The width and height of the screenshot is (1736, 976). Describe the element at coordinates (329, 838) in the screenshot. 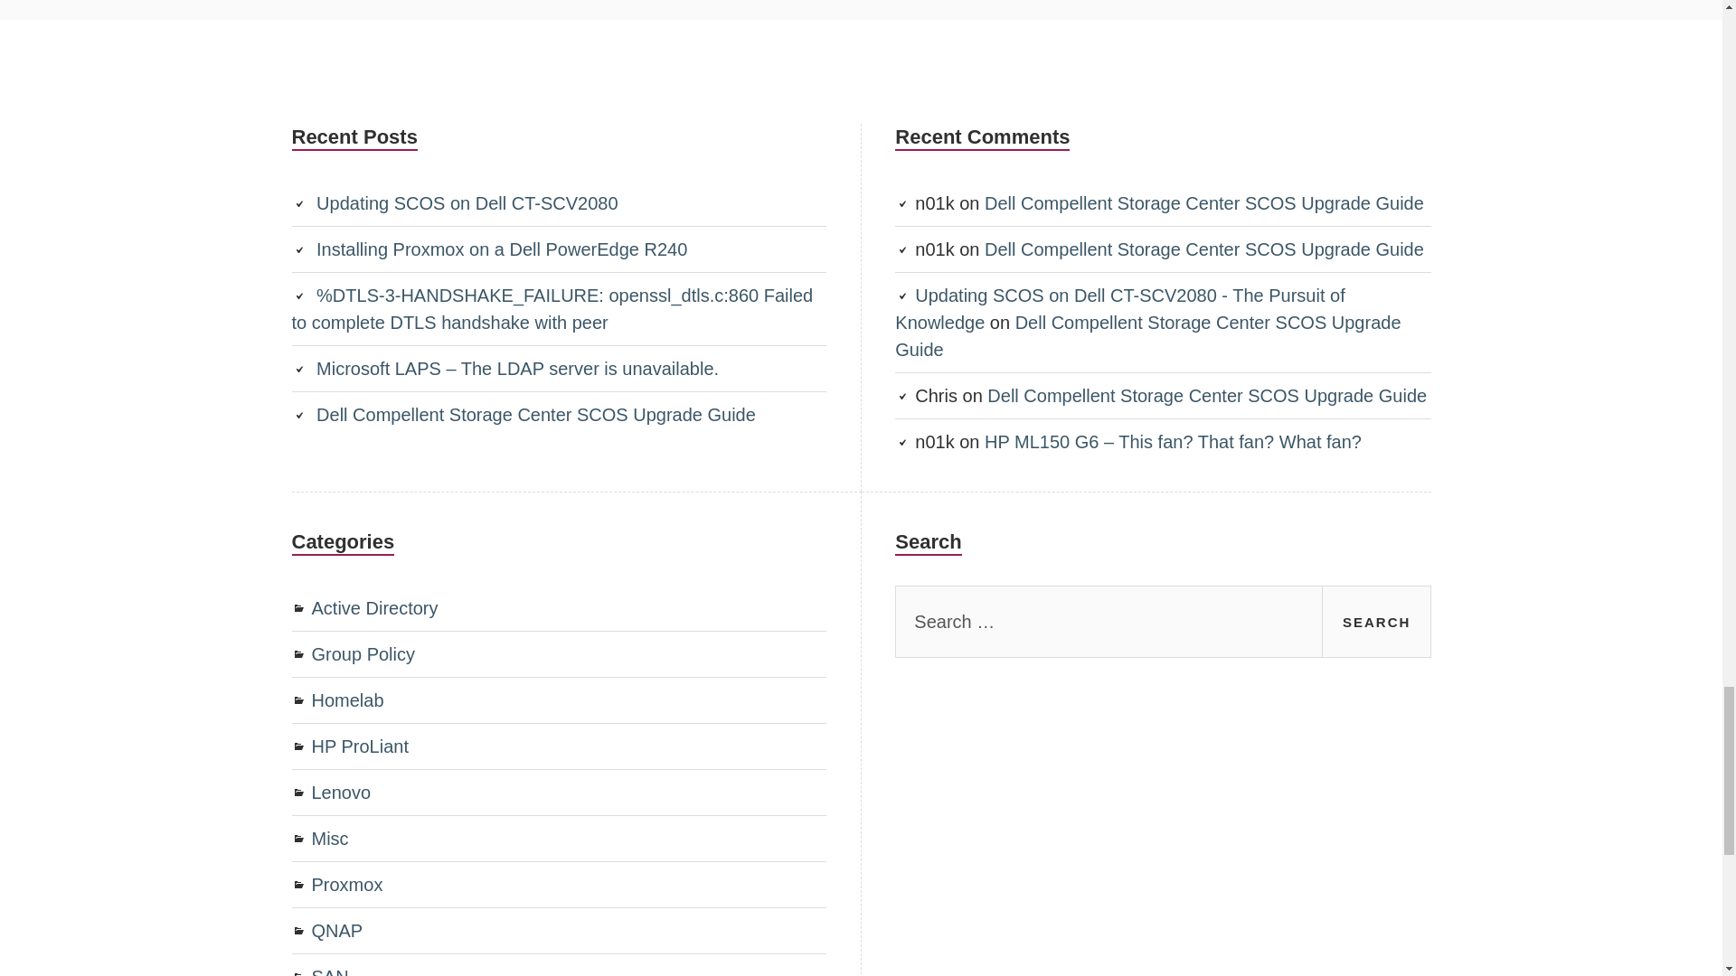

I see `Misc` at that location.